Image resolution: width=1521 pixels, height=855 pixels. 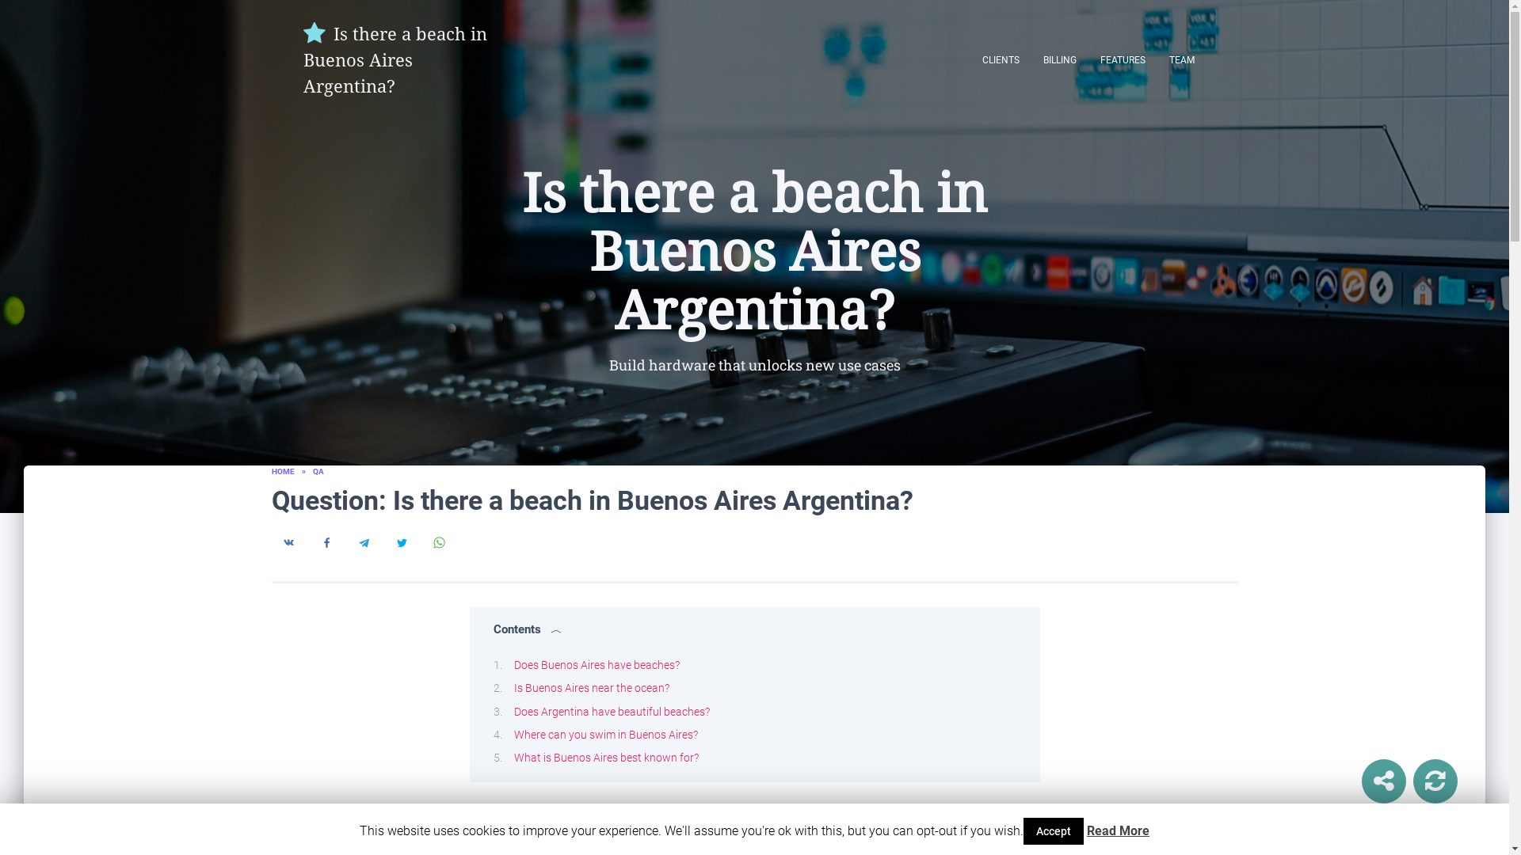 What do you see at coordinates (1054, 831) in the screenshot?
I see `Accept` at bounding box center [1054, 831].